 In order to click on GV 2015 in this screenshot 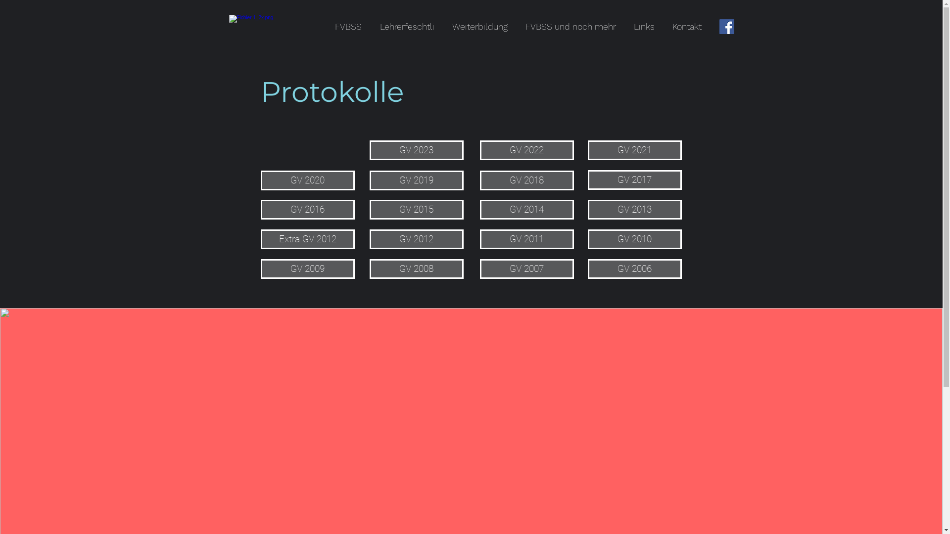, I will do `click(416, 210)`.